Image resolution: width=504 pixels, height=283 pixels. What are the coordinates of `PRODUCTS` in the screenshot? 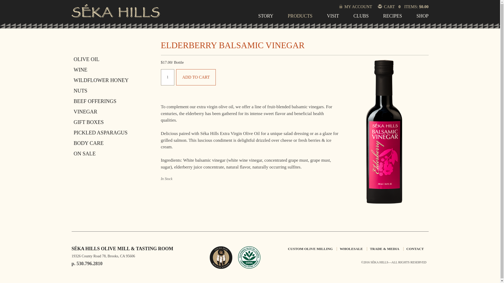 It's located at (300, 18).